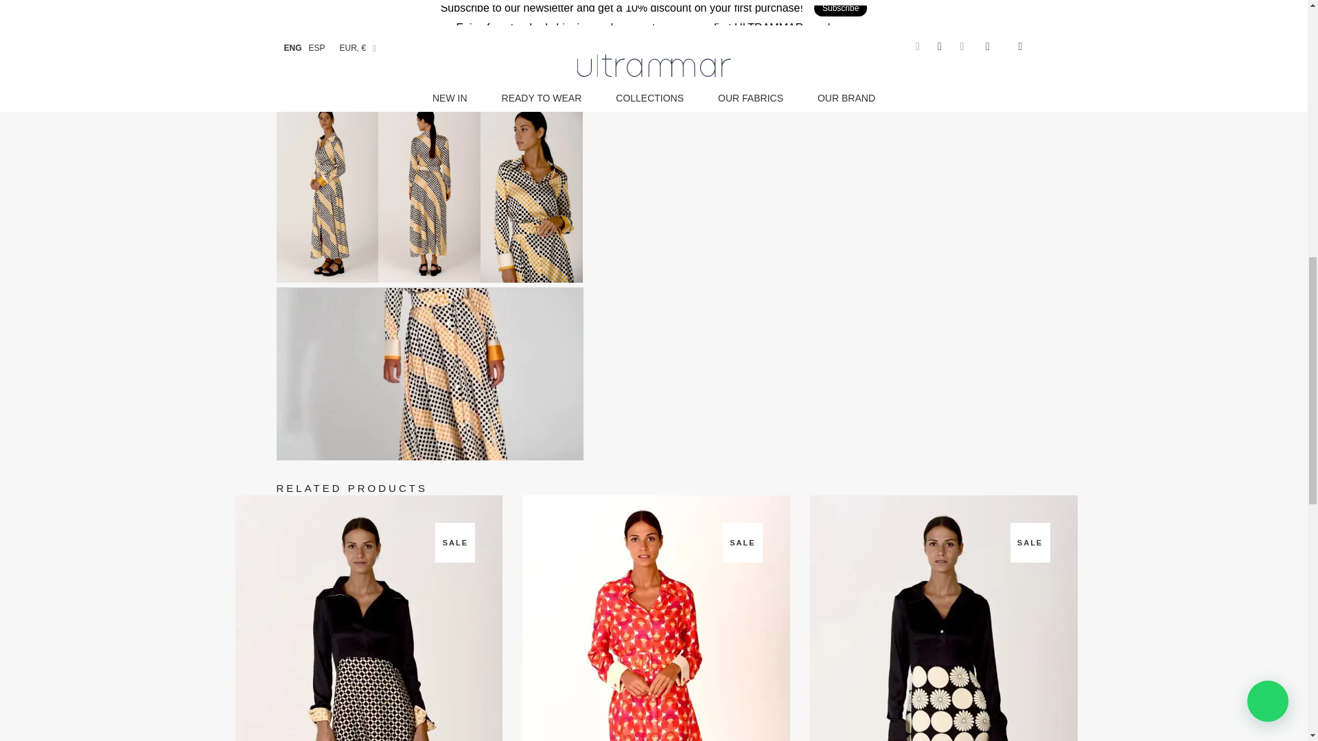 The height and width of the screenshot is (741, 1318). What do you see at coordinates (428, 48) in the screenshot?
I see `image00060` at bounding box center [428, 48].